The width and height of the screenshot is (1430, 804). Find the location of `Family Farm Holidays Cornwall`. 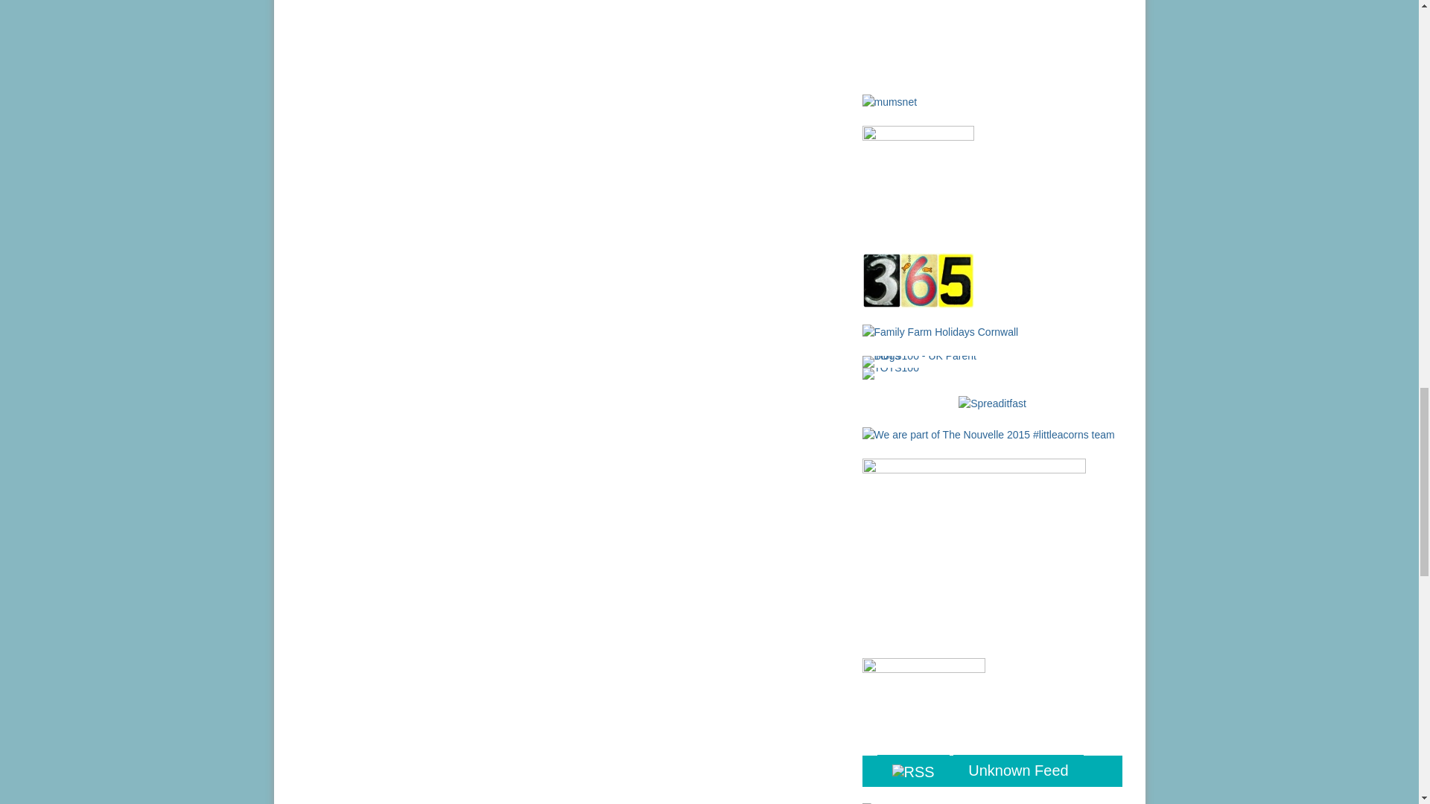

Family Farm Holidays Cornwall is located at coordinates (940, 331).